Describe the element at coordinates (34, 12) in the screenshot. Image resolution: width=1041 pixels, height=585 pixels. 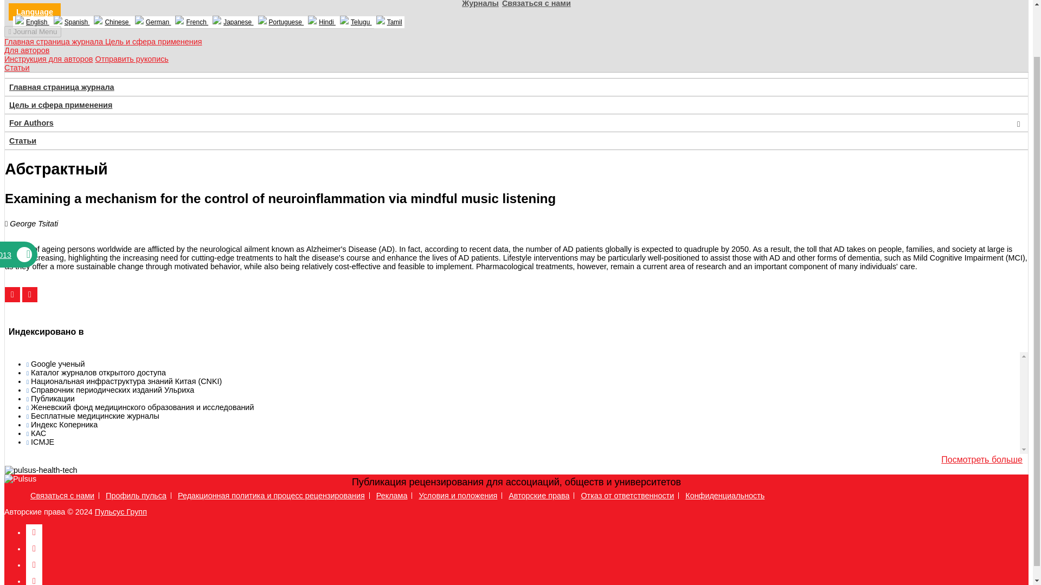
I see `Language` at that location.